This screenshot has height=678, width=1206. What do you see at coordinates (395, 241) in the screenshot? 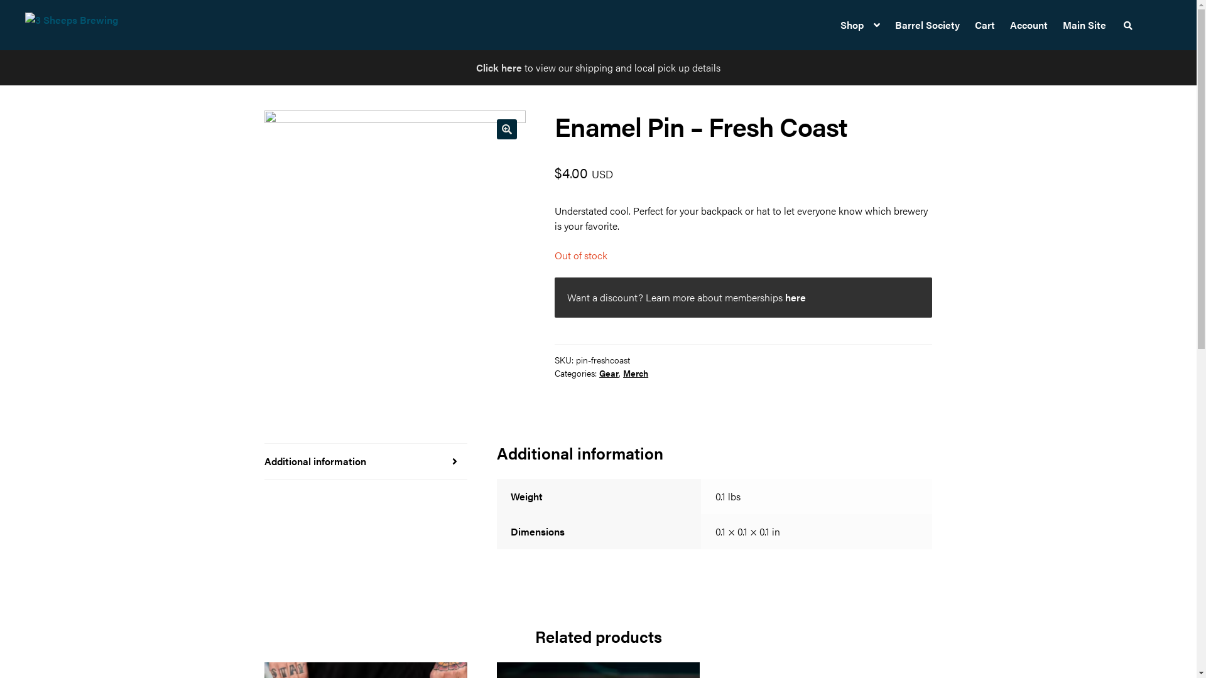
I see `EnamelPin-FreshCoast` at bounding box center [395, 241].